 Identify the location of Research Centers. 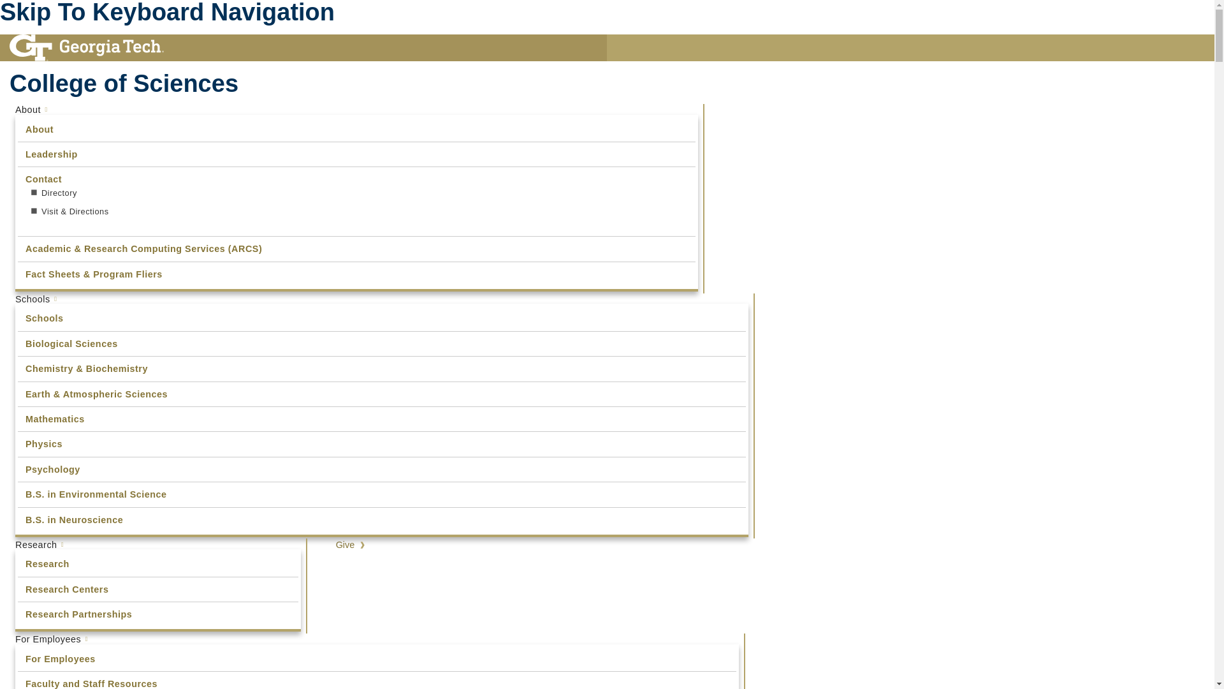
(158, 589).